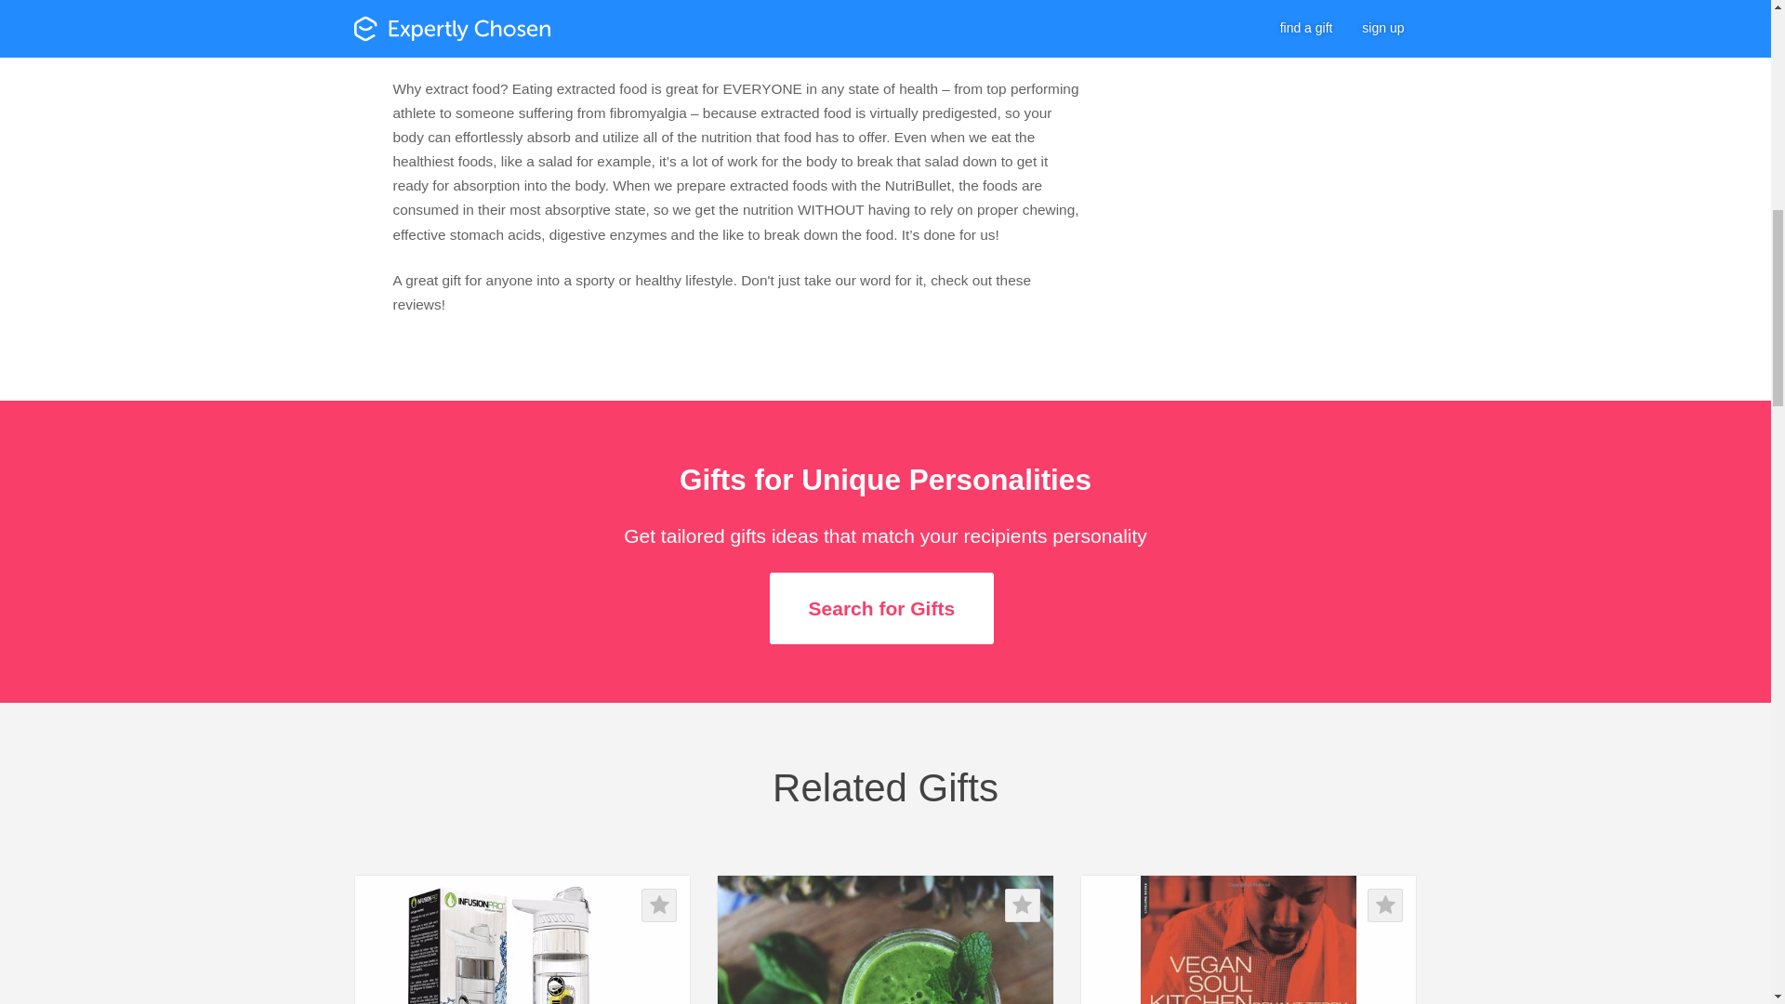  Describe the element at coordinates (658, 905) in the screenshot. I see `Add to my favorites` at that location.